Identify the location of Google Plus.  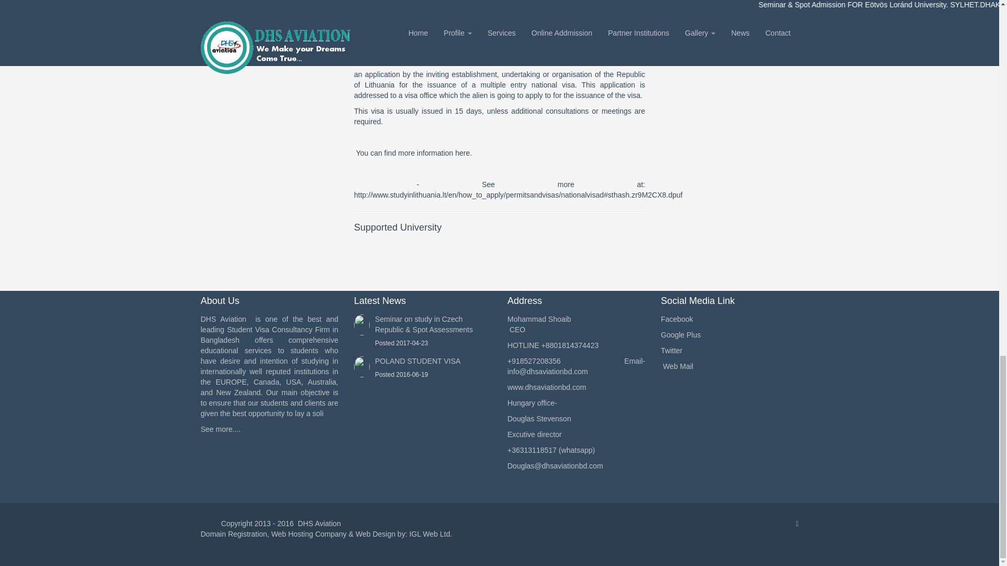
(729, 335).